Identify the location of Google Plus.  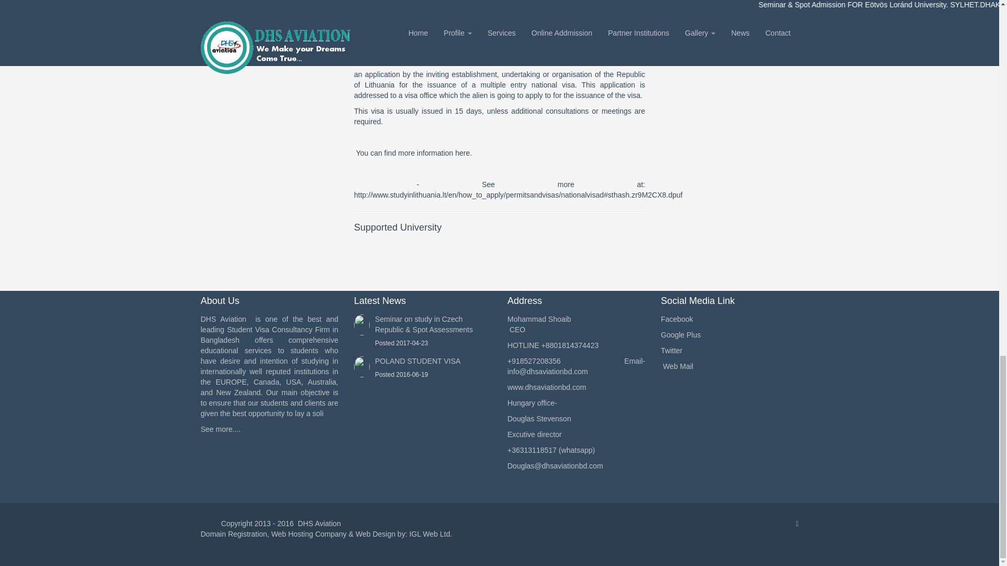
(729, 335).